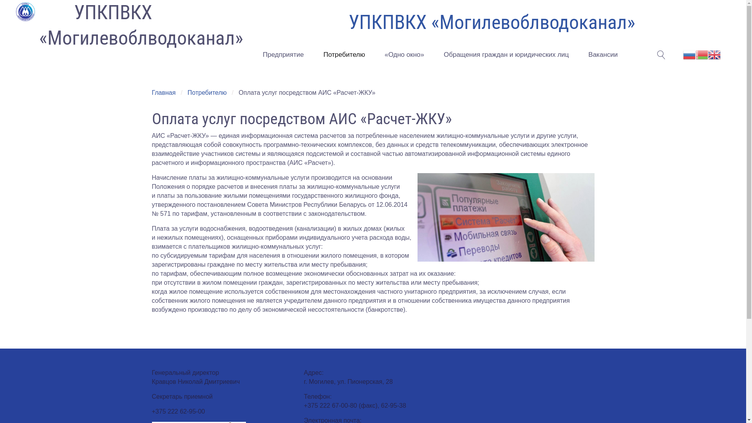  Describe the element at coordinates (714, 54) in the screenshot. I see `English` at that location.